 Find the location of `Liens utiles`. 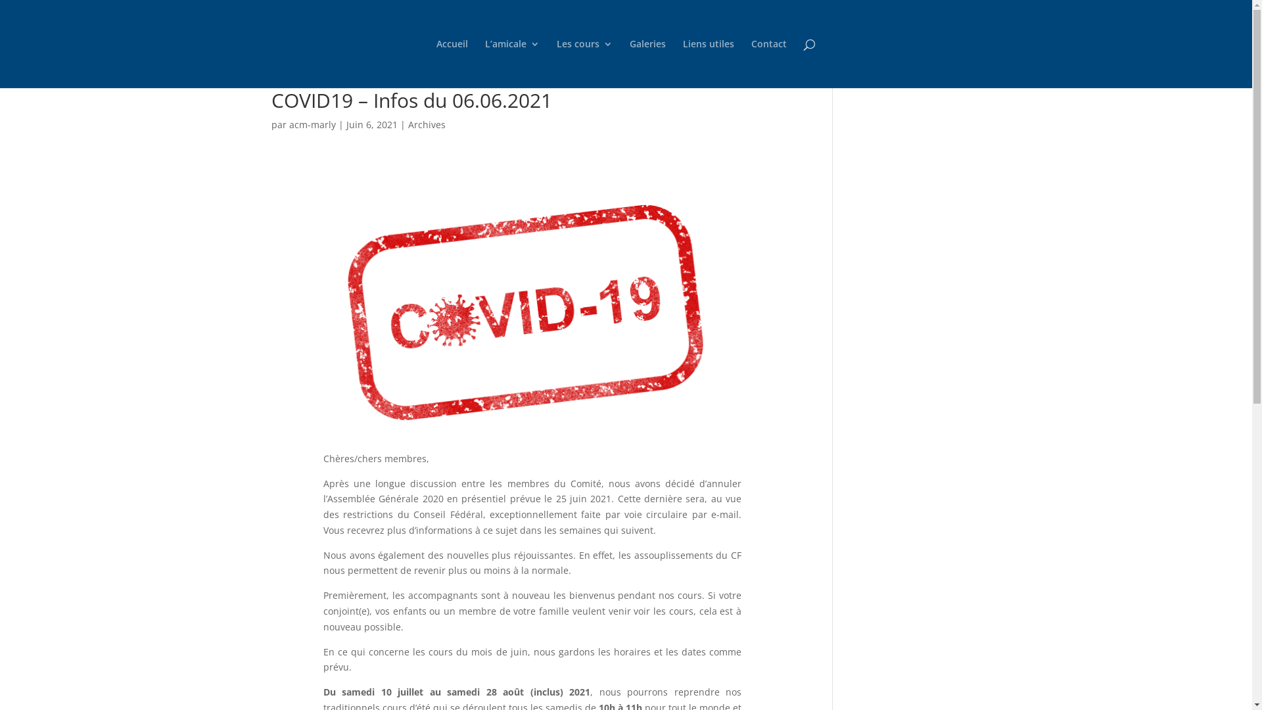

Liens utiles is located at coordinates (709, 64).